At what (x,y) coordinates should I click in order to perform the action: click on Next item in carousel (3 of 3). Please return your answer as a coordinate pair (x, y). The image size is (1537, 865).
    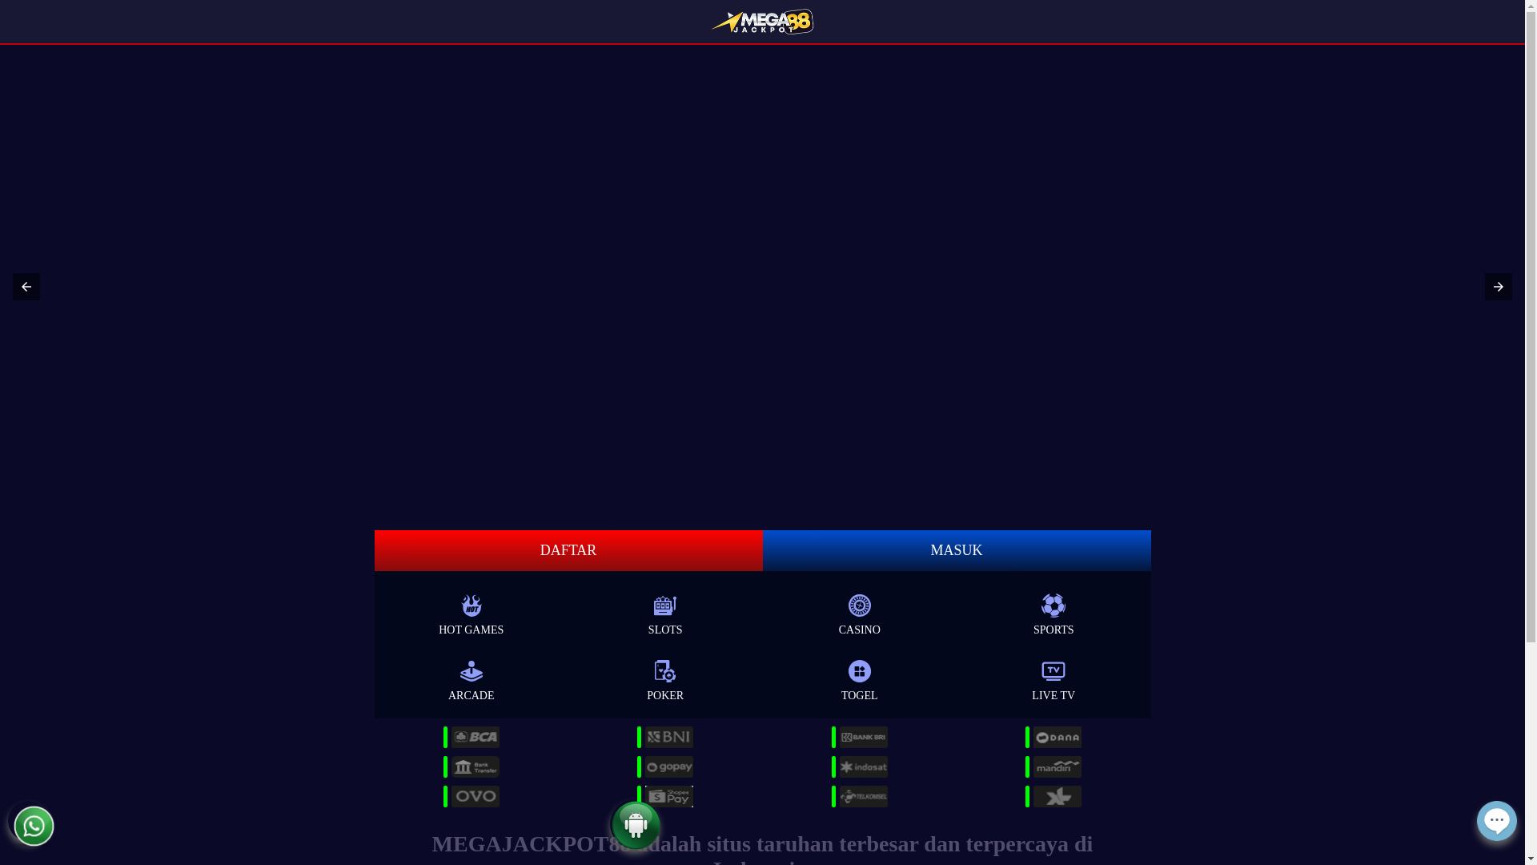
    Looking at the image, I should click on (1499, 287).